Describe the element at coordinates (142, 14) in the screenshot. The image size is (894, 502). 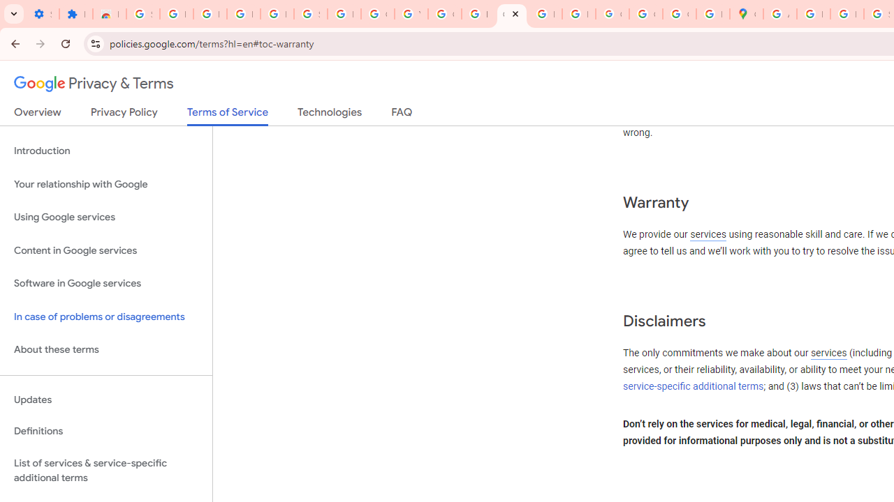
I see `Sign in - Google Accounts` at that location.